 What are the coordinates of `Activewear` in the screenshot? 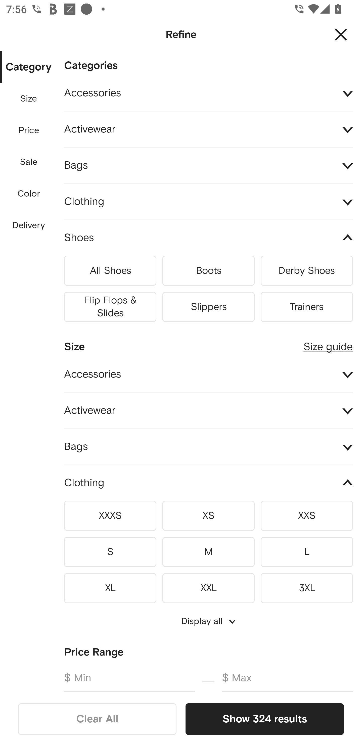 It's located at (208, 410).